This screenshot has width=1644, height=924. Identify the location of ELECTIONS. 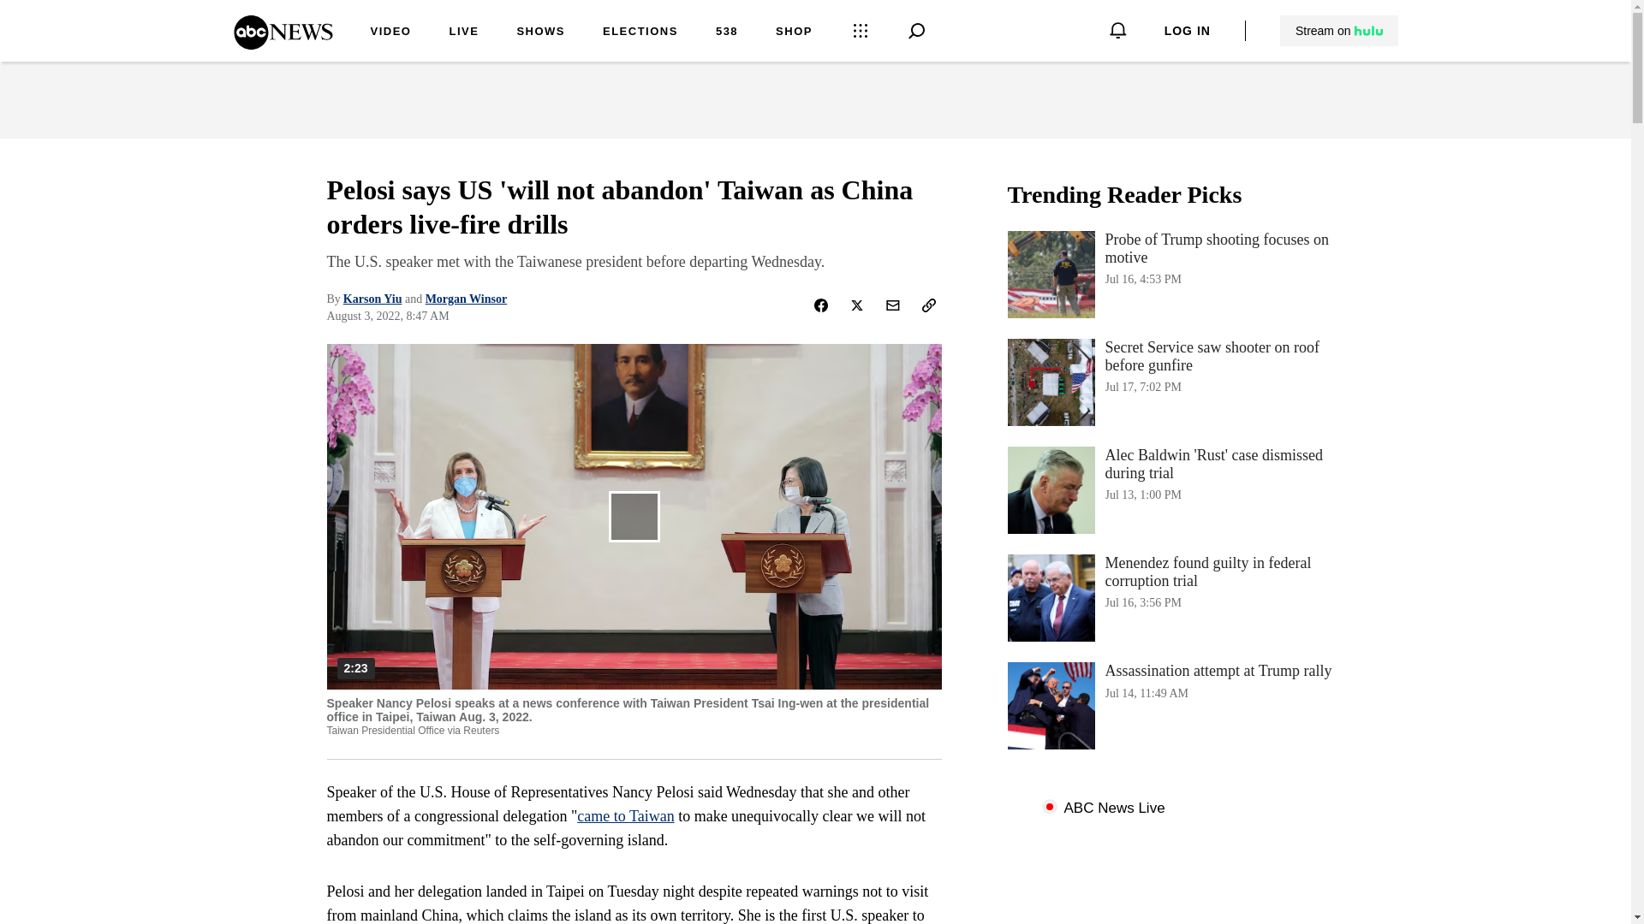
(1338, 31).